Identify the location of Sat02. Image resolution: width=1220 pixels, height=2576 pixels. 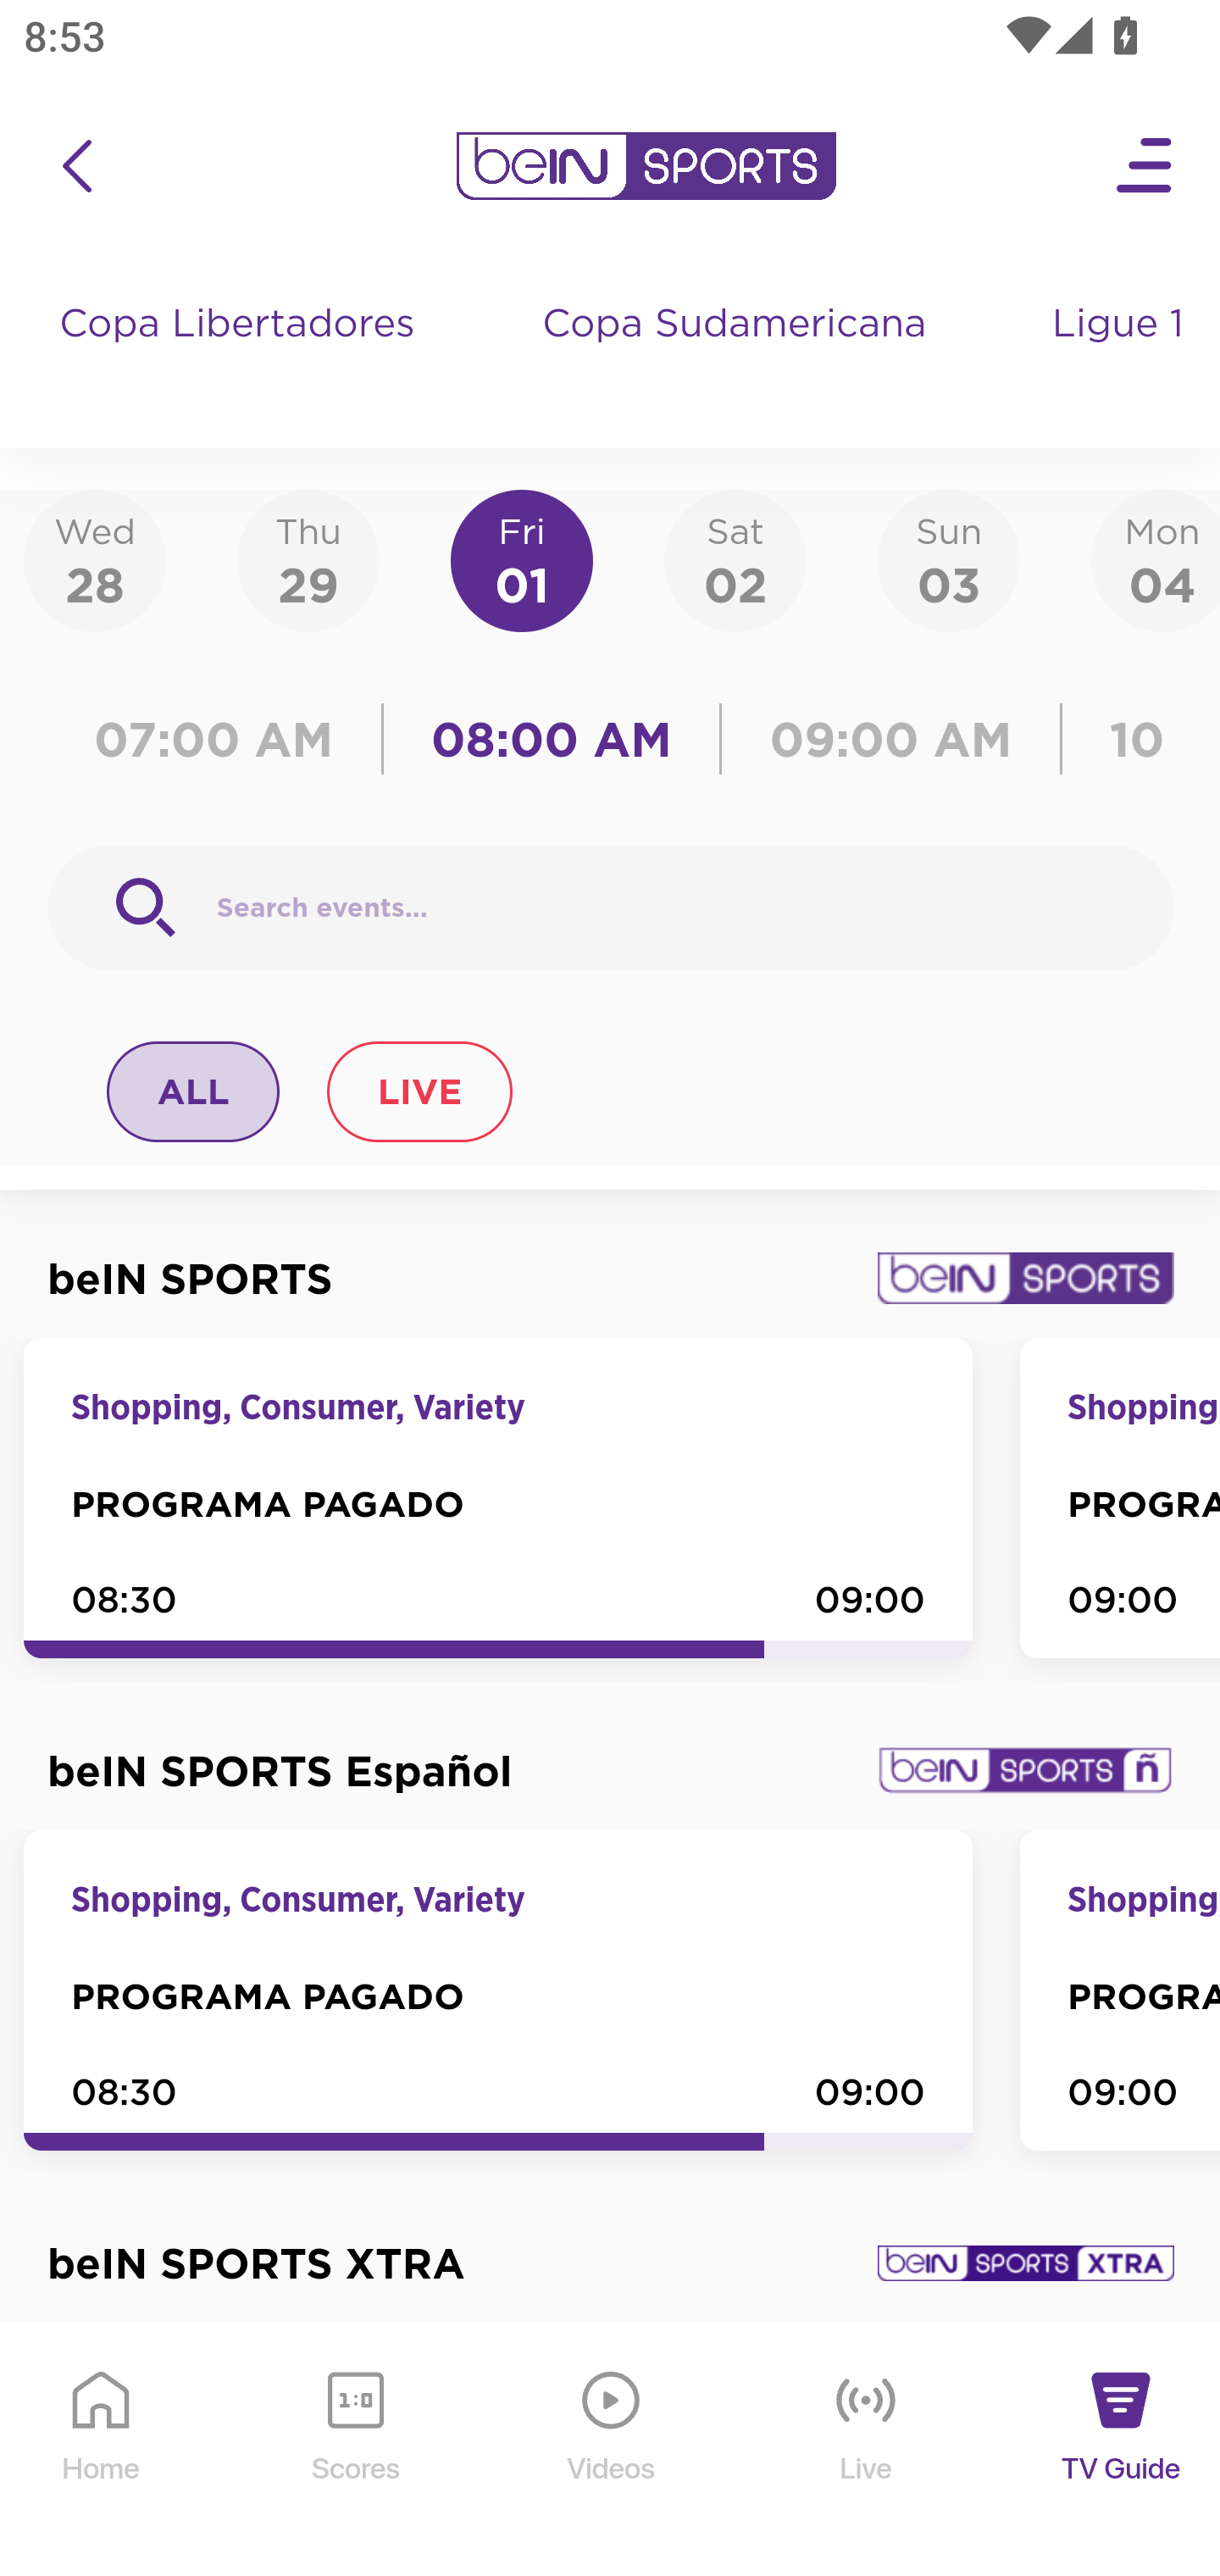
(735, 559).